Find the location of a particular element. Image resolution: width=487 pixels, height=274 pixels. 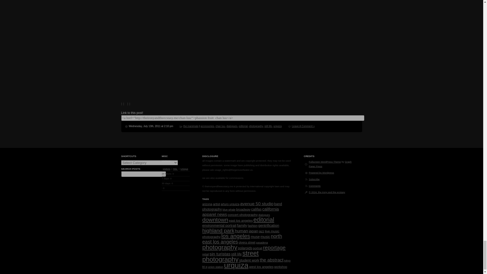

Home is located at coordinates (327, 192).